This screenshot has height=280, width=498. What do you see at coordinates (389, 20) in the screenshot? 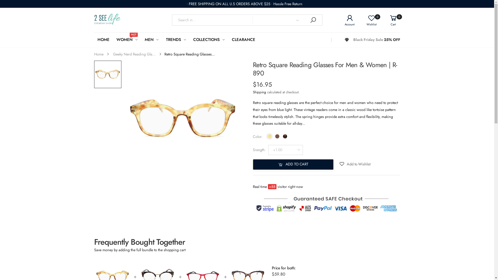
I see `0
Cart` at bounding box center [389, 20].